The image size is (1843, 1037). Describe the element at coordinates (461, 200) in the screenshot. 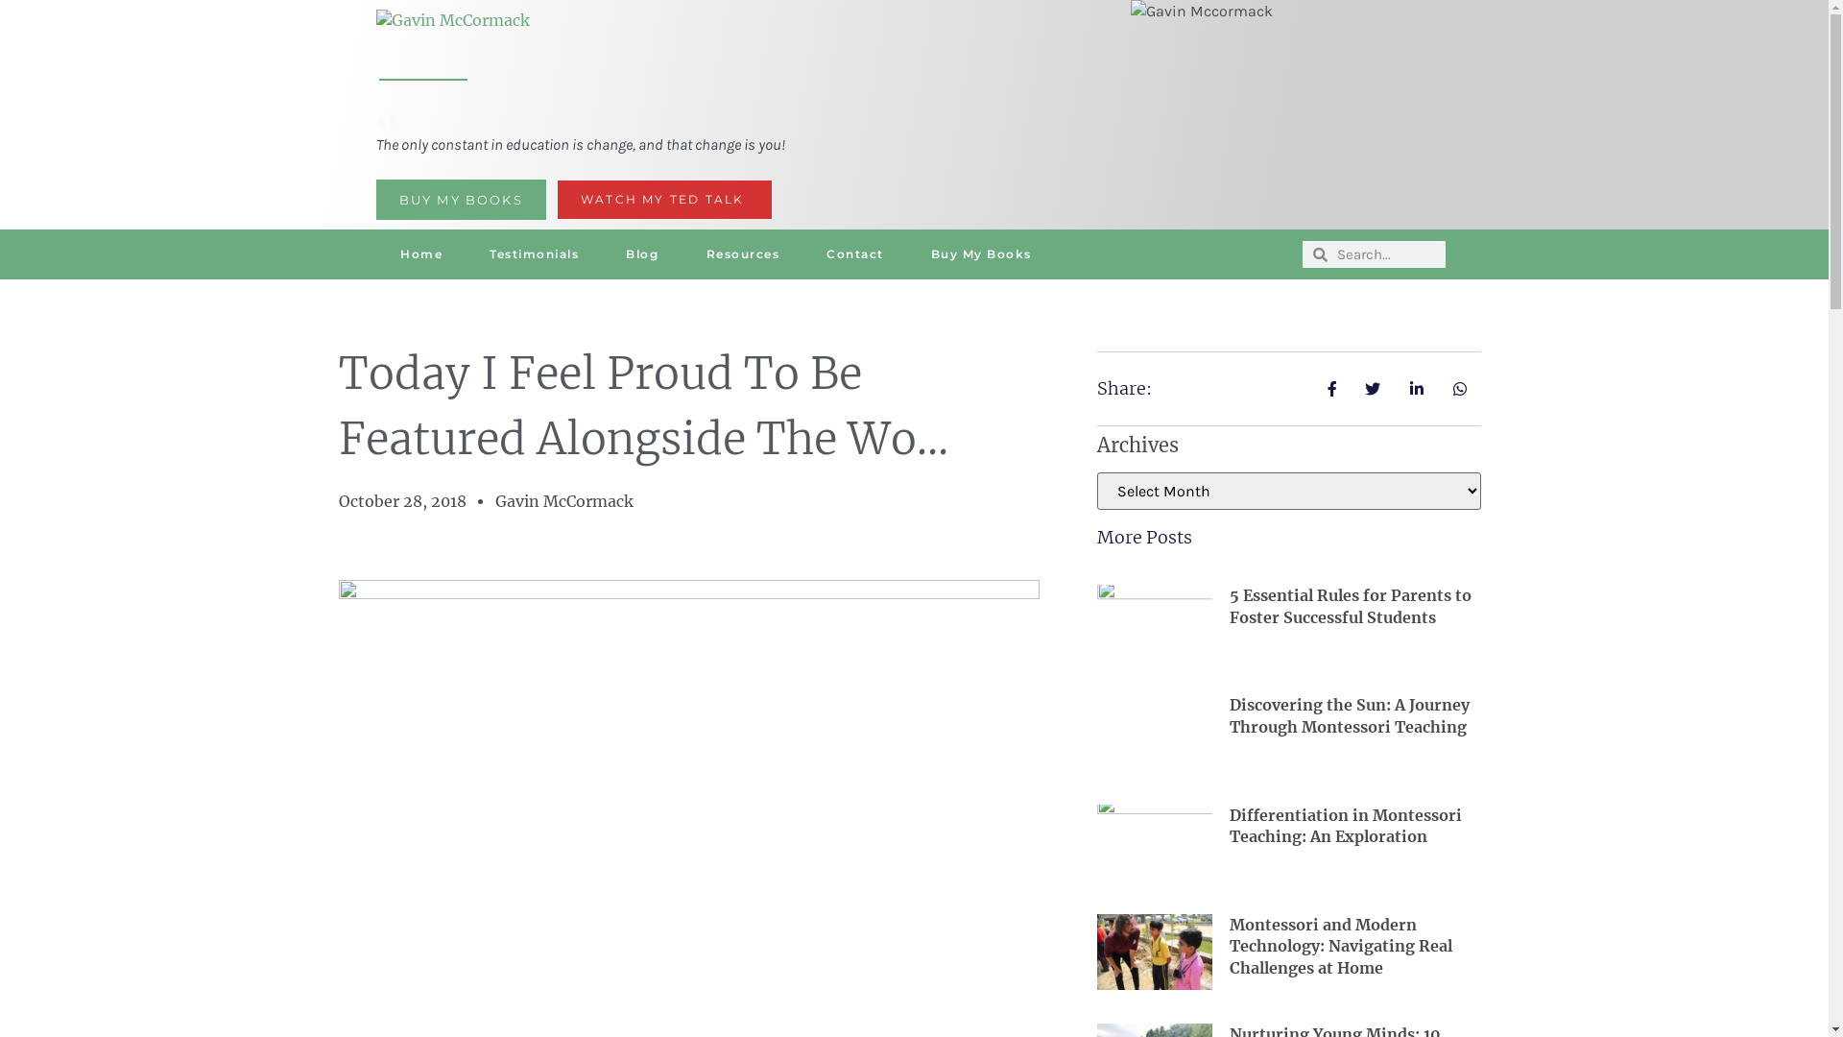

I see `BUY MY BOOKS` at that location.